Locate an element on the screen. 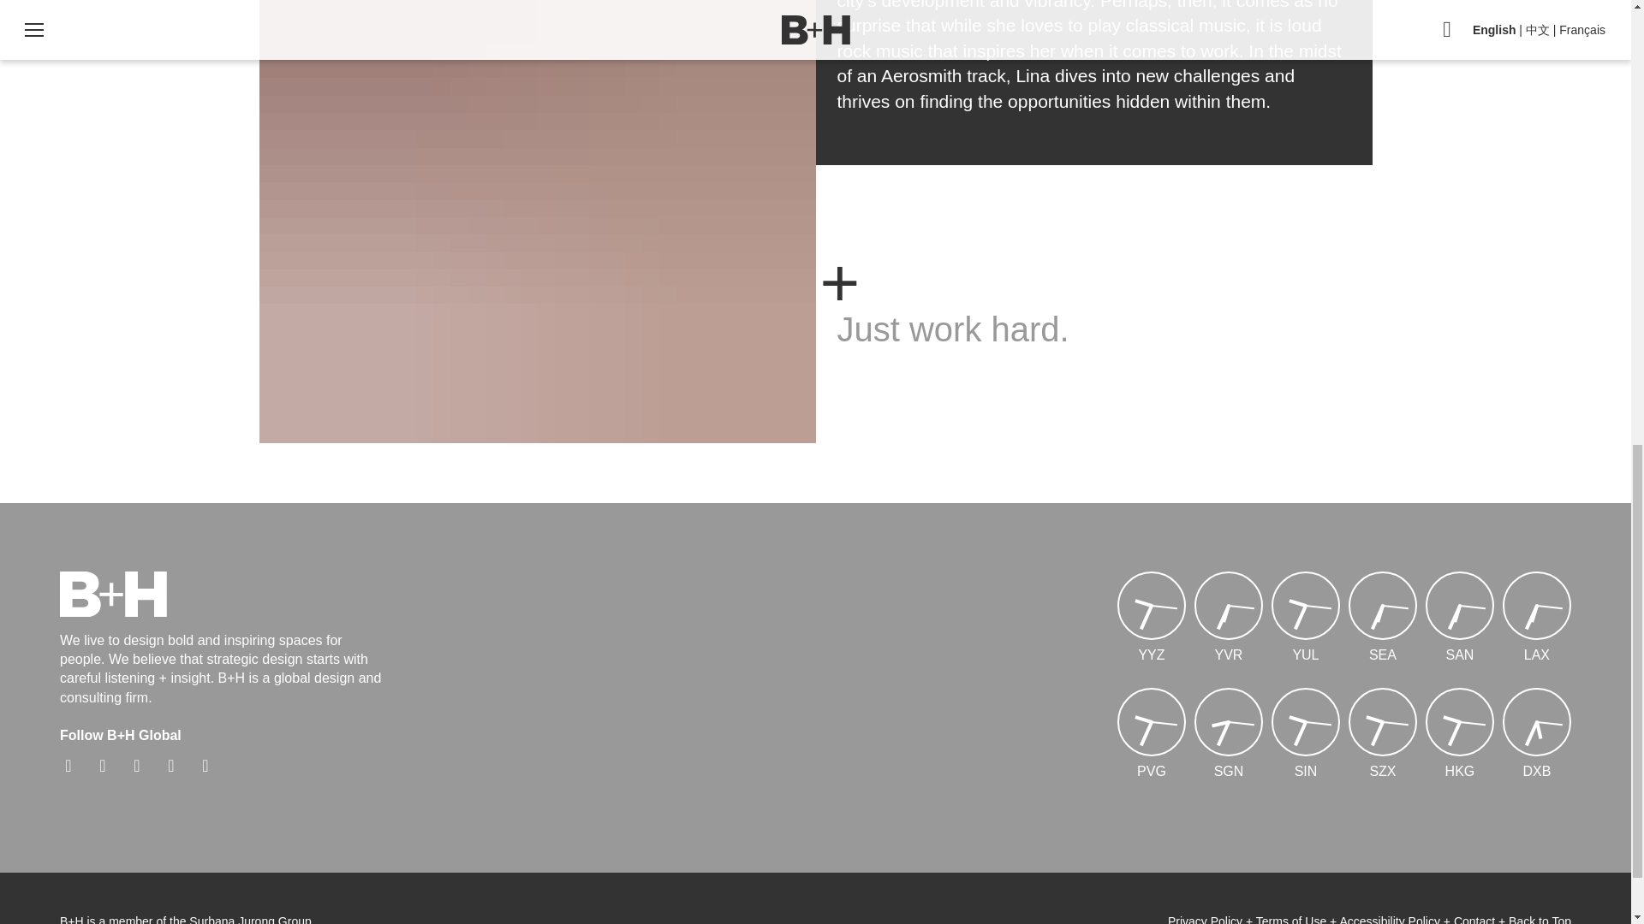 The image size is (1644, 924). Los Angeles is located at coordinates (1536, 655).